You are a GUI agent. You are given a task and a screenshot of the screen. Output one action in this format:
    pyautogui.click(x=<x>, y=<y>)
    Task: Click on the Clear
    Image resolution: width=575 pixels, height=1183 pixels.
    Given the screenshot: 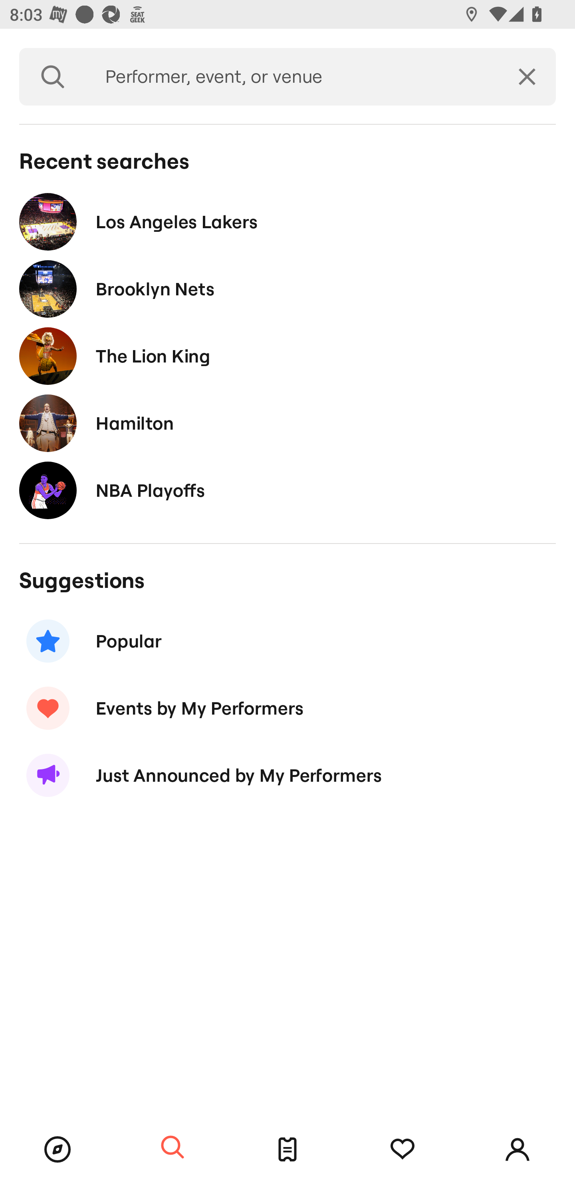 What is the action you would take?
    pyautogui.click(x=527, y=77)
    